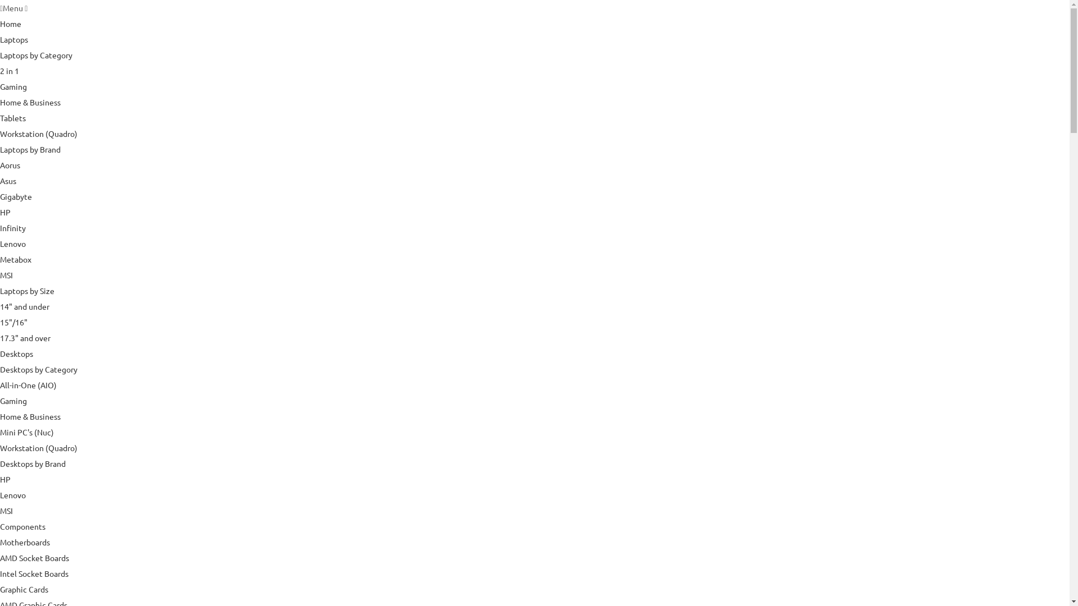  What do you see at coordinates (14, 39) in the screenshot?
I see `Laptops` at bounding box center [14, 39].